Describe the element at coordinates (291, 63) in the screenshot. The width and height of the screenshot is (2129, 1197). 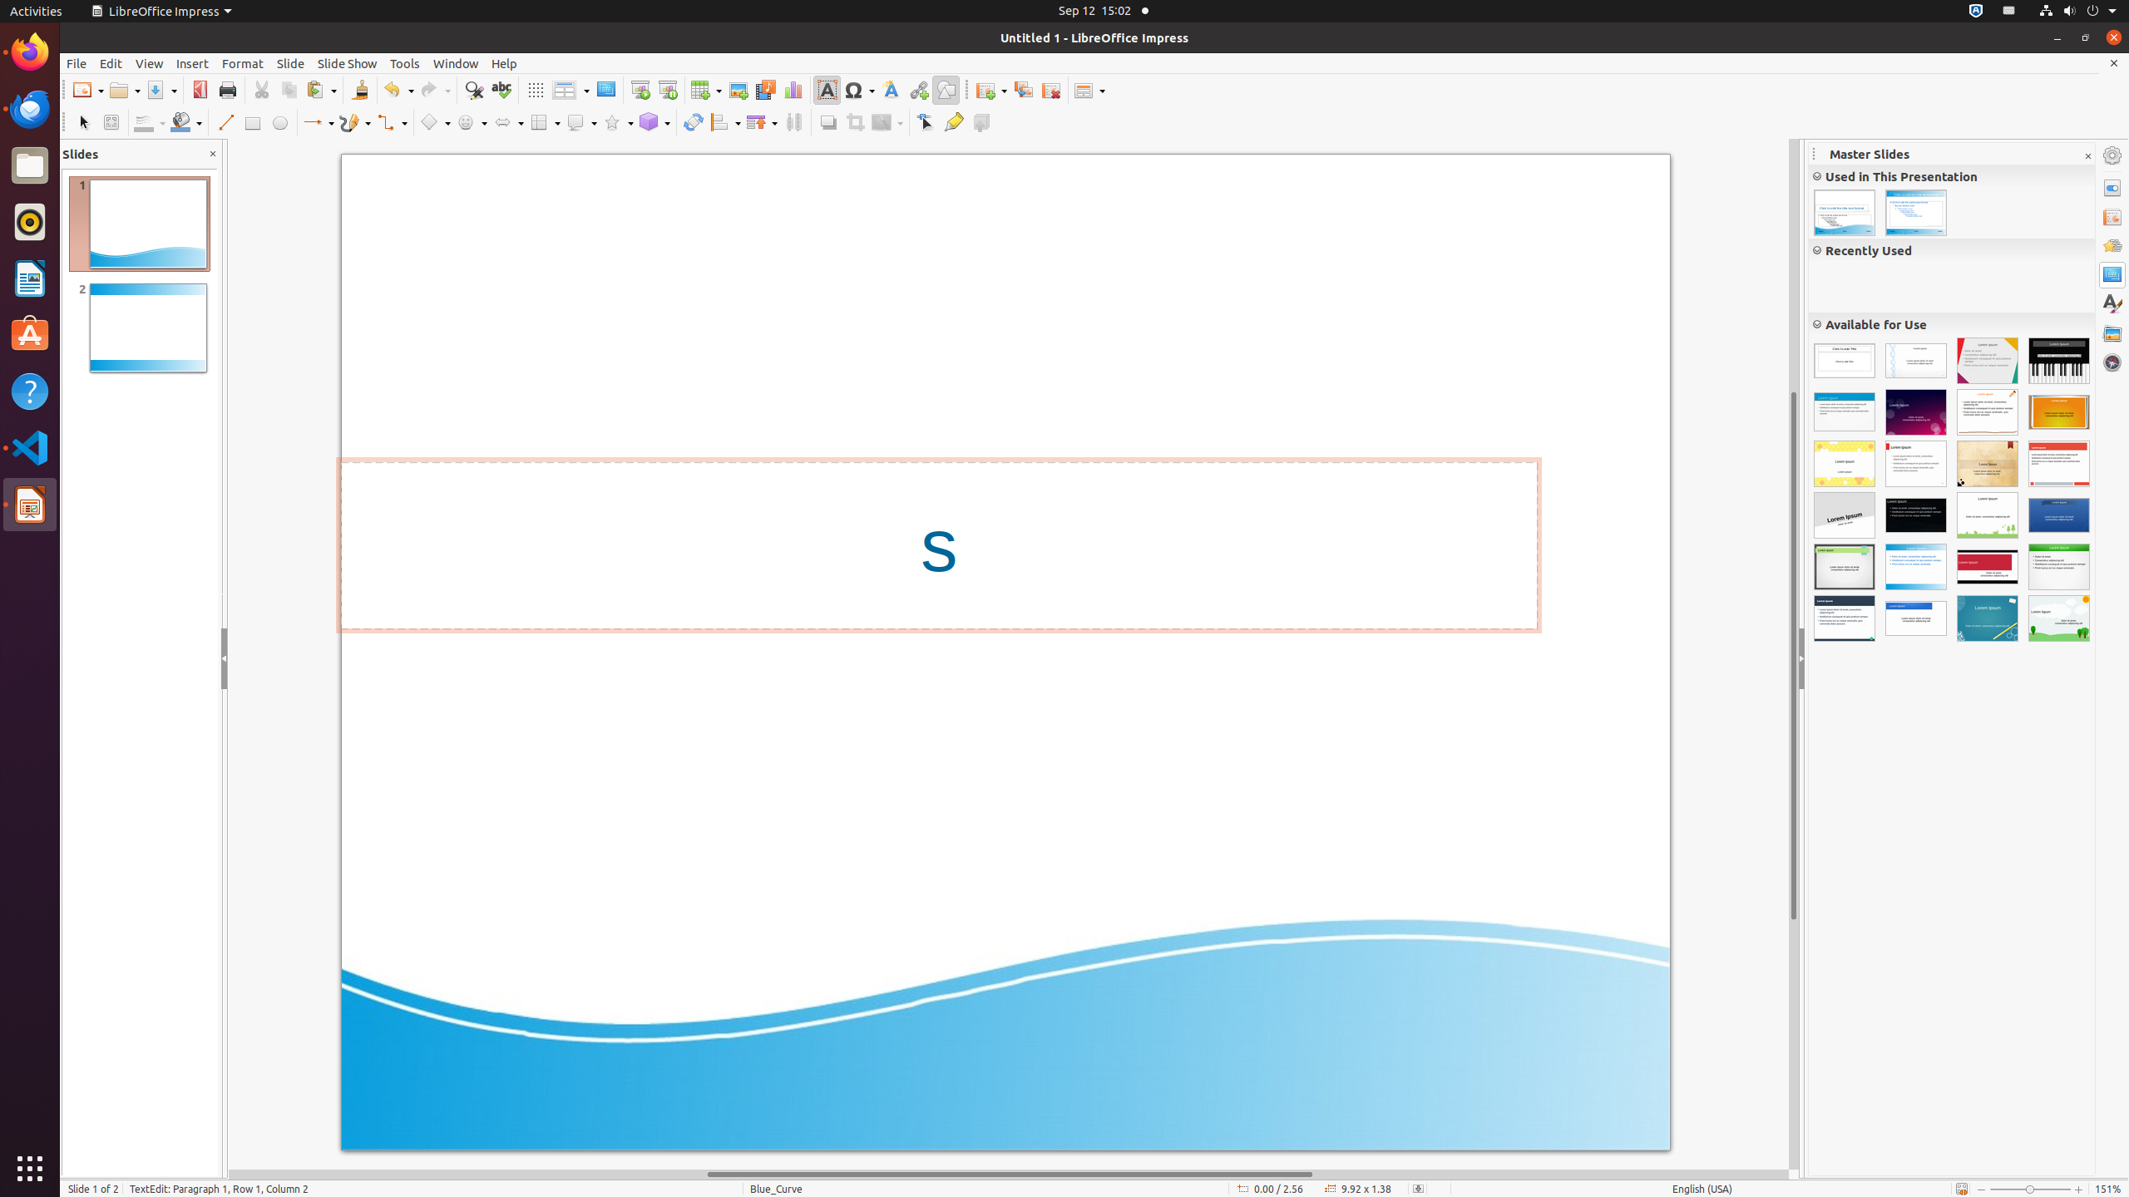
I see `Slide` at that location.